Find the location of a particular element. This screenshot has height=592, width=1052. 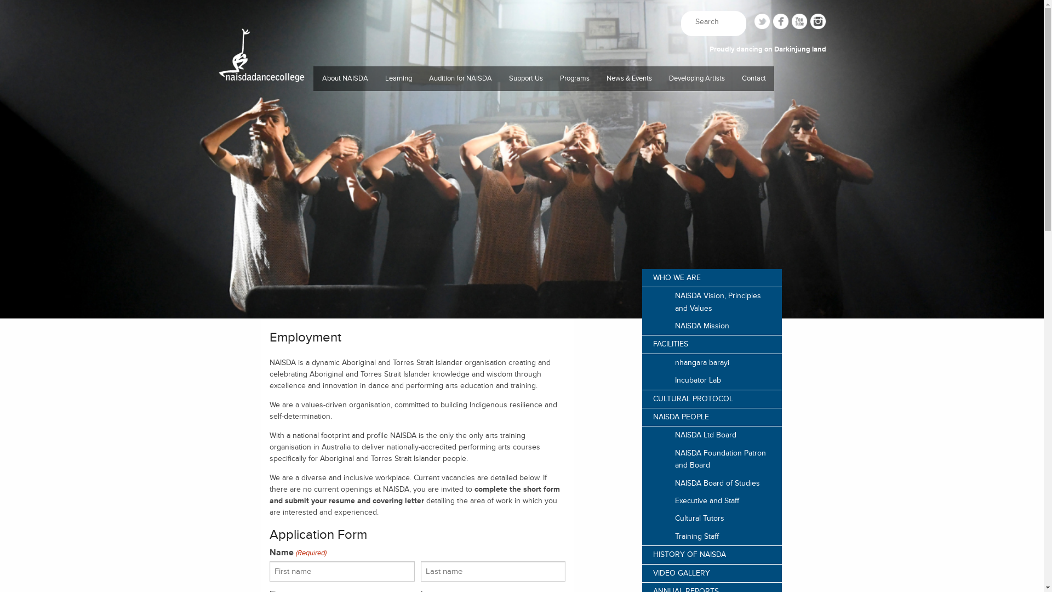

VIDEO GALLERY is located at coordinates (712, 573).